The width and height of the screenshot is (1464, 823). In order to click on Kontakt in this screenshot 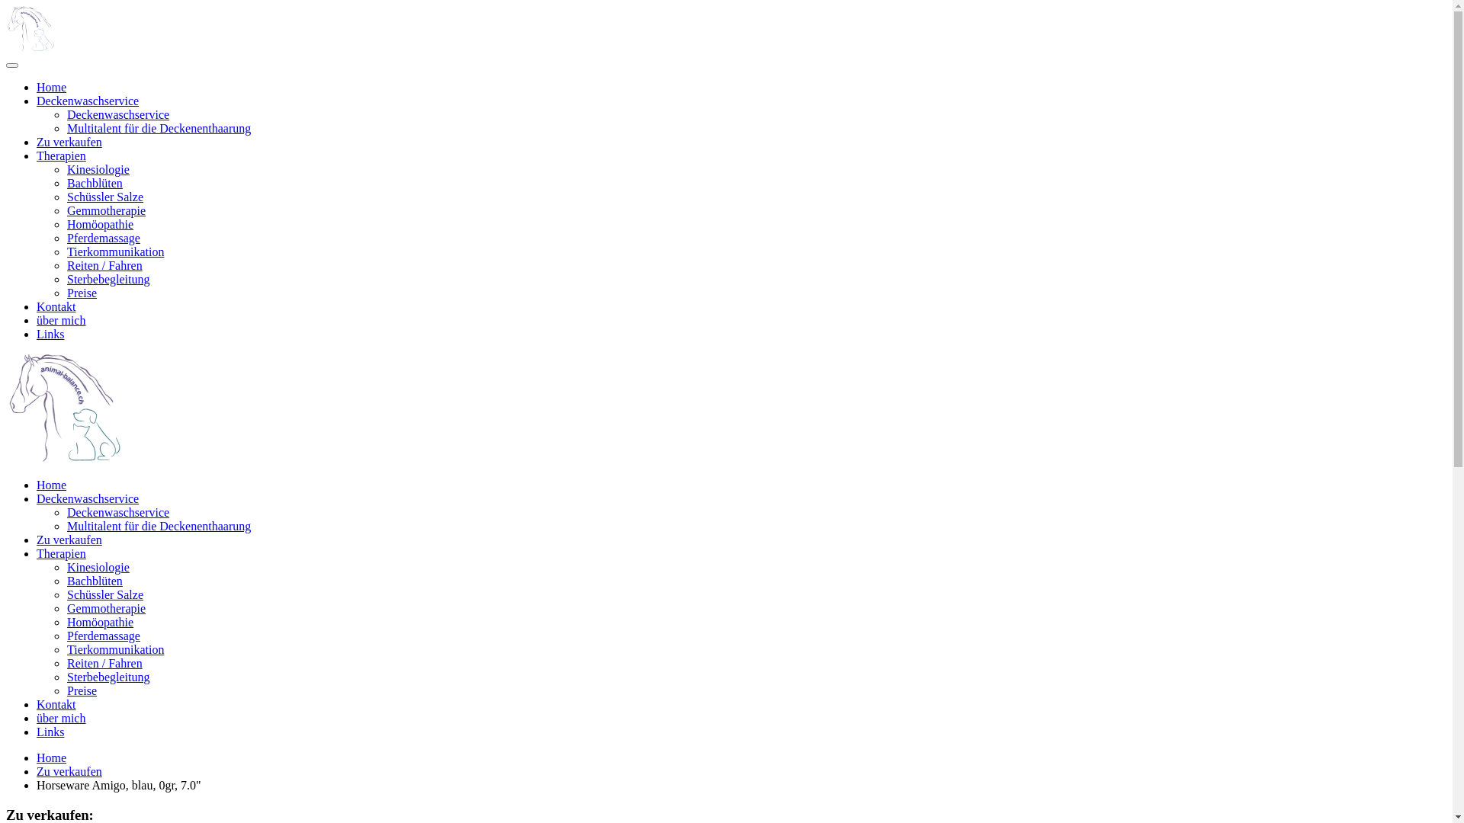, I will do `click(56, 704)`.